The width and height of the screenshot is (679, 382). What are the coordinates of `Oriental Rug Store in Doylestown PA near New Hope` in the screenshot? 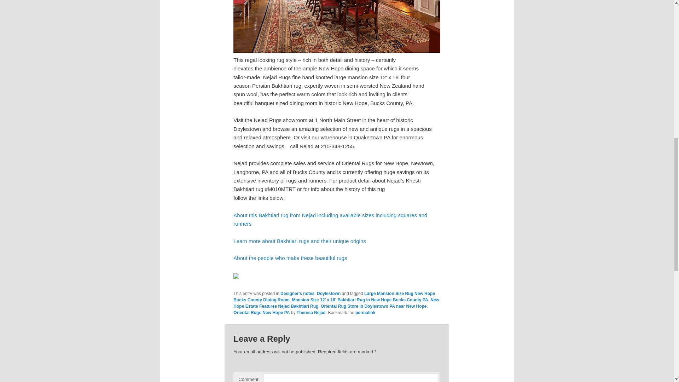 It's located at (373, 306).